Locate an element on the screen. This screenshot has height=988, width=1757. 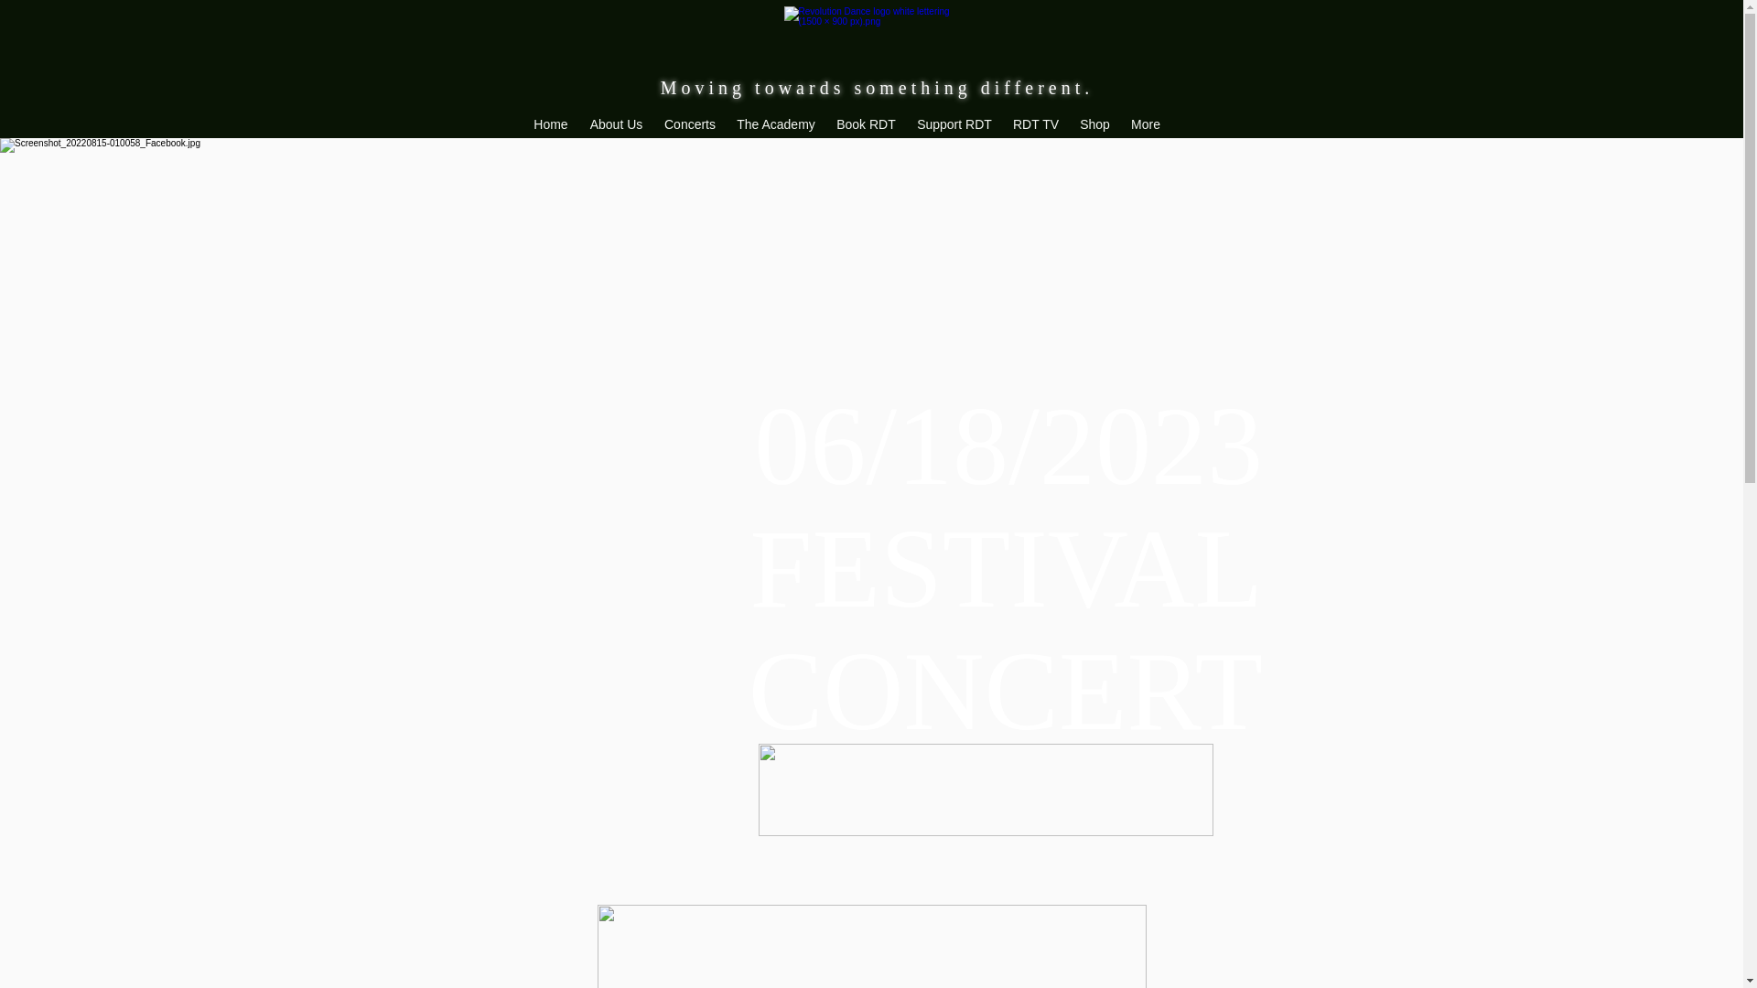
Shop is located at coordinates (1094, 124).